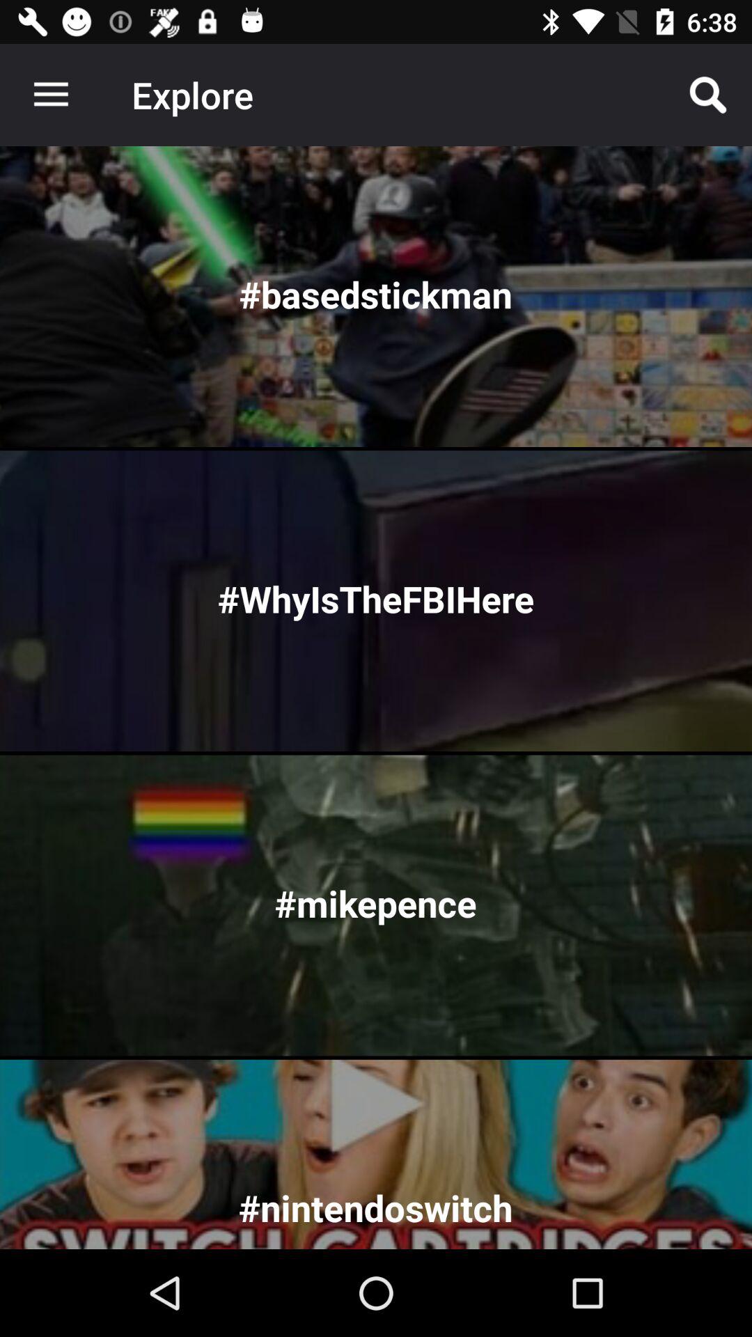 This screenshot has height=1337, width=752. Describe the element at coordinates (707, 95) in the screenshot. I see `press the icon next to the explore icon` at that location.